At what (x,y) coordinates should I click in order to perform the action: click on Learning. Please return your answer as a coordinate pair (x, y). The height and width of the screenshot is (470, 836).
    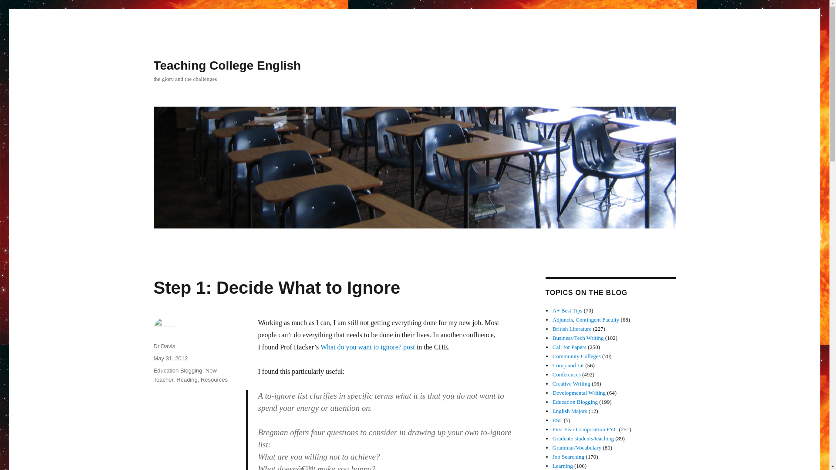
    Looking at the image, I should click on (563, 466).